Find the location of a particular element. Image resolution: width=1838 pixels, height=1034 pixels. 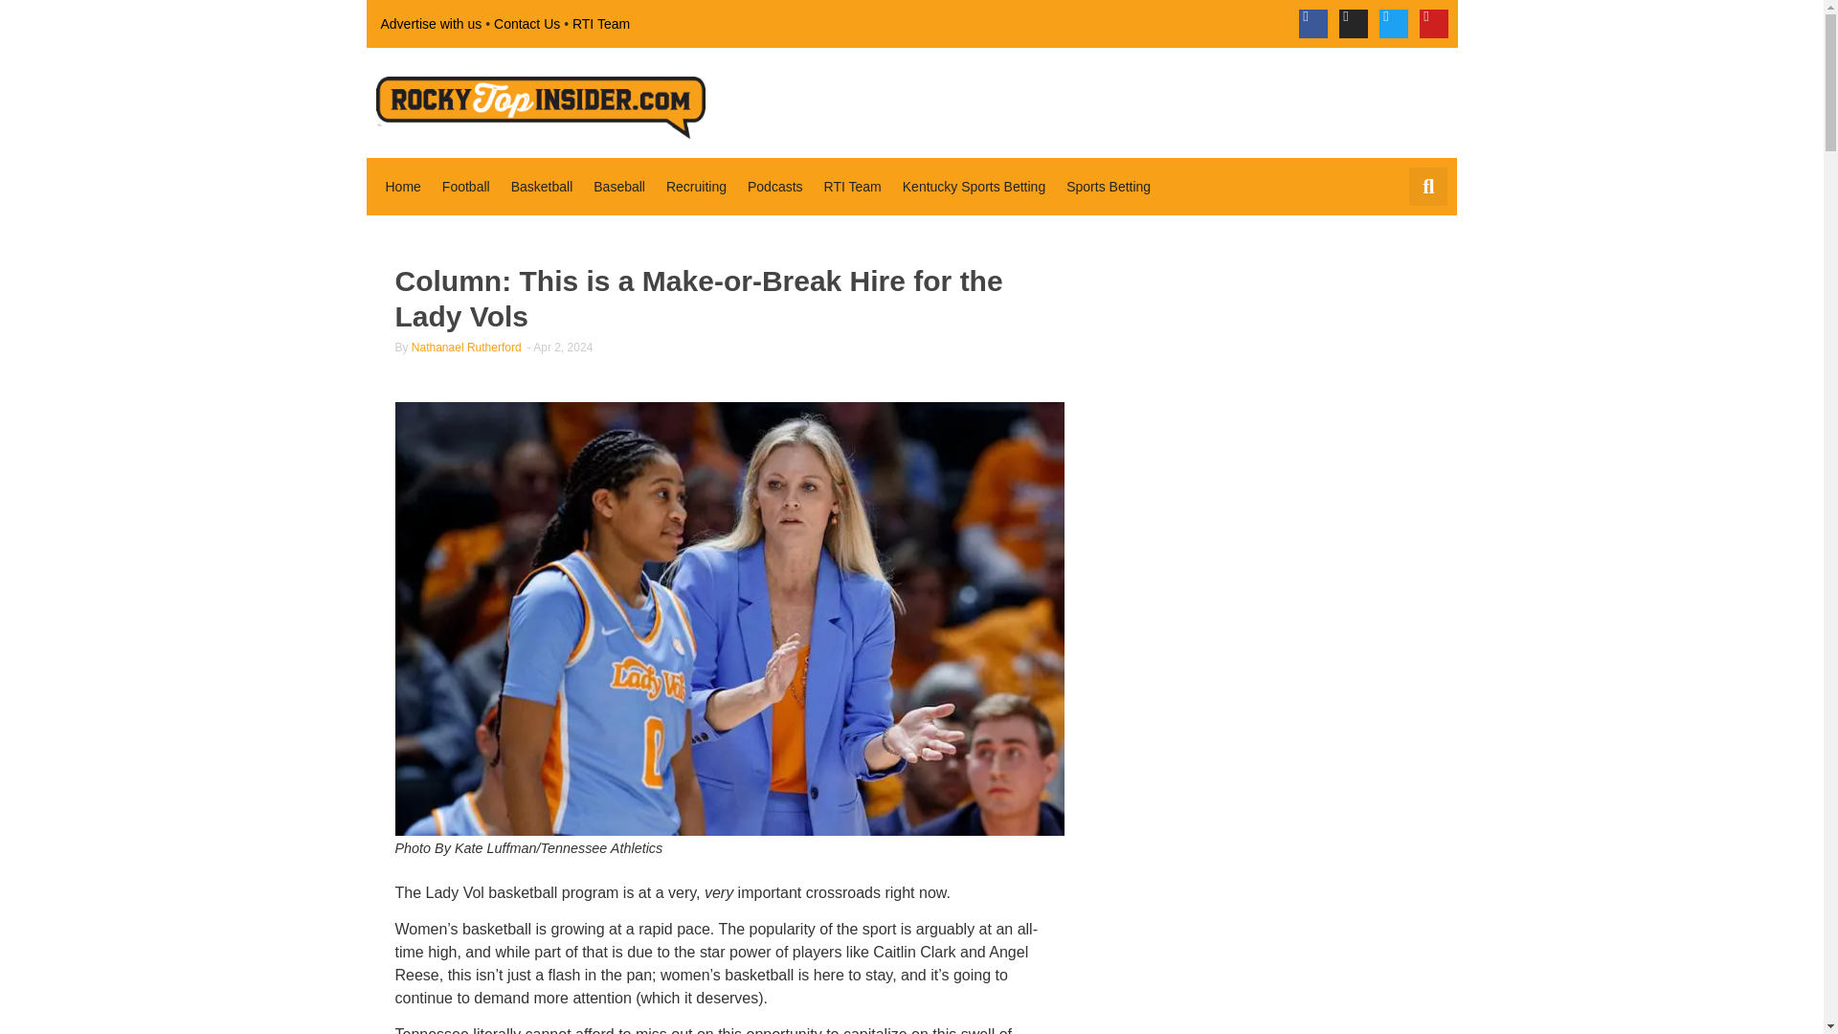

RTI Team is located at coordinates (852, 186).